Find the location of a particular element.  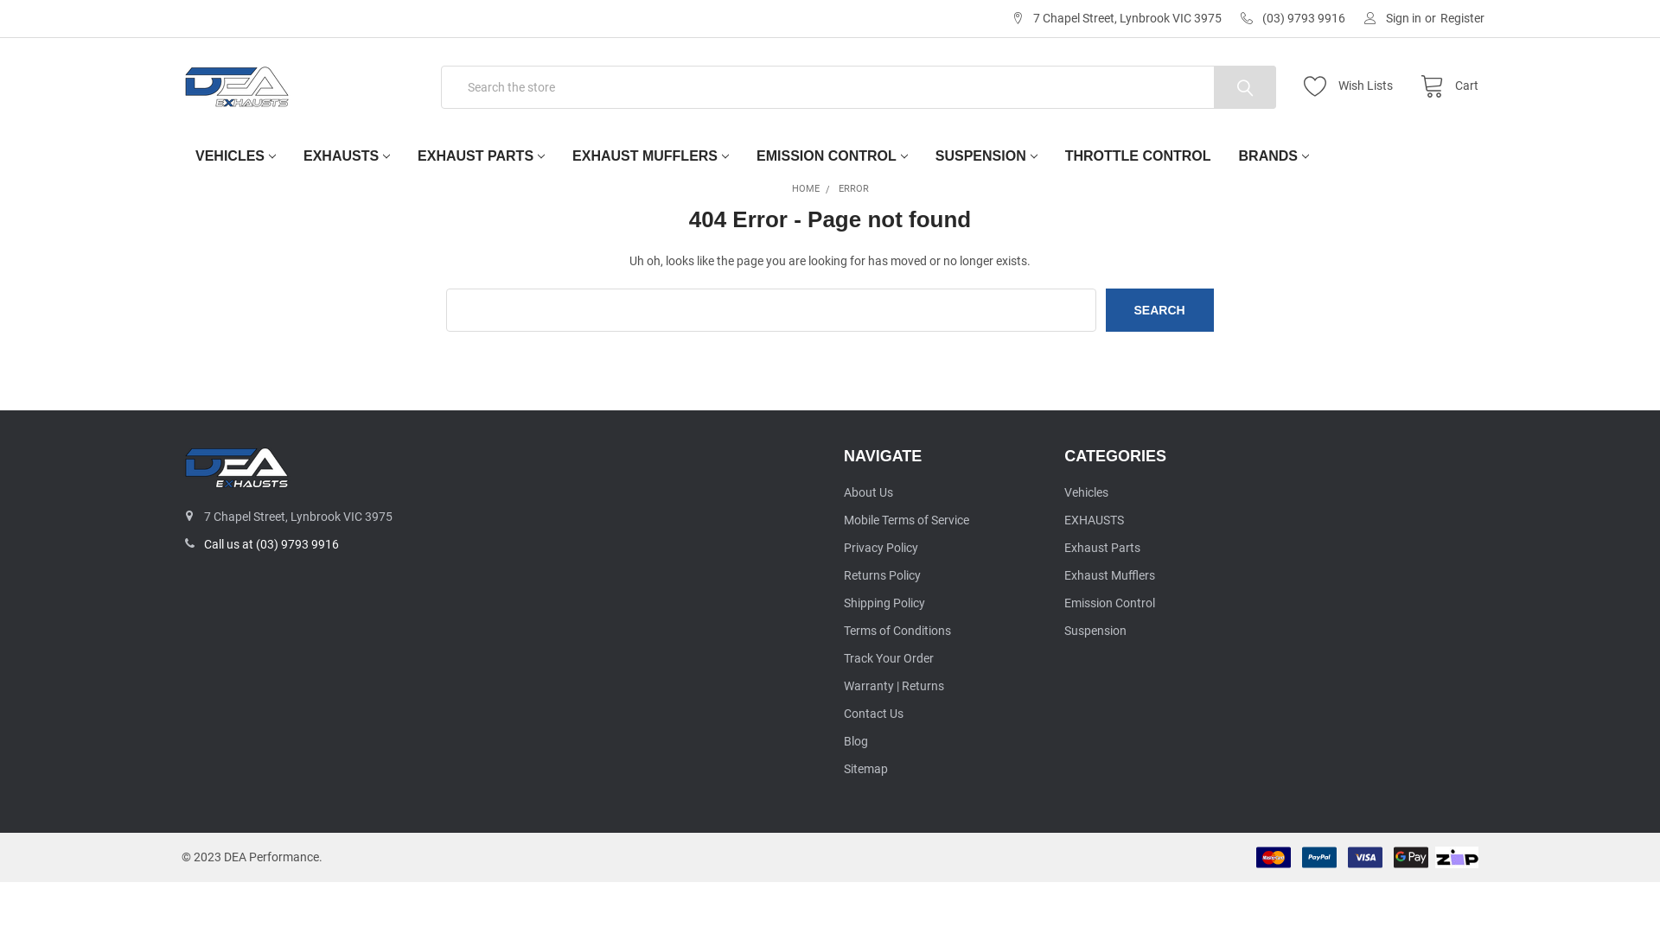

ERROR is located at coordinates (854, 188).